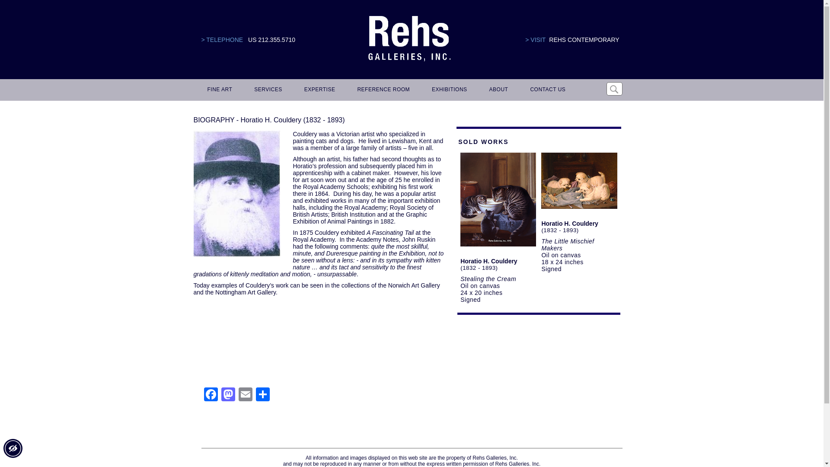 The height and width of the screenshot is (467, 830). What do you see at coordinates (584, 40) in the screenshot?
I see `REHS CONTEMPORARY` at bounding box center [584, 40].